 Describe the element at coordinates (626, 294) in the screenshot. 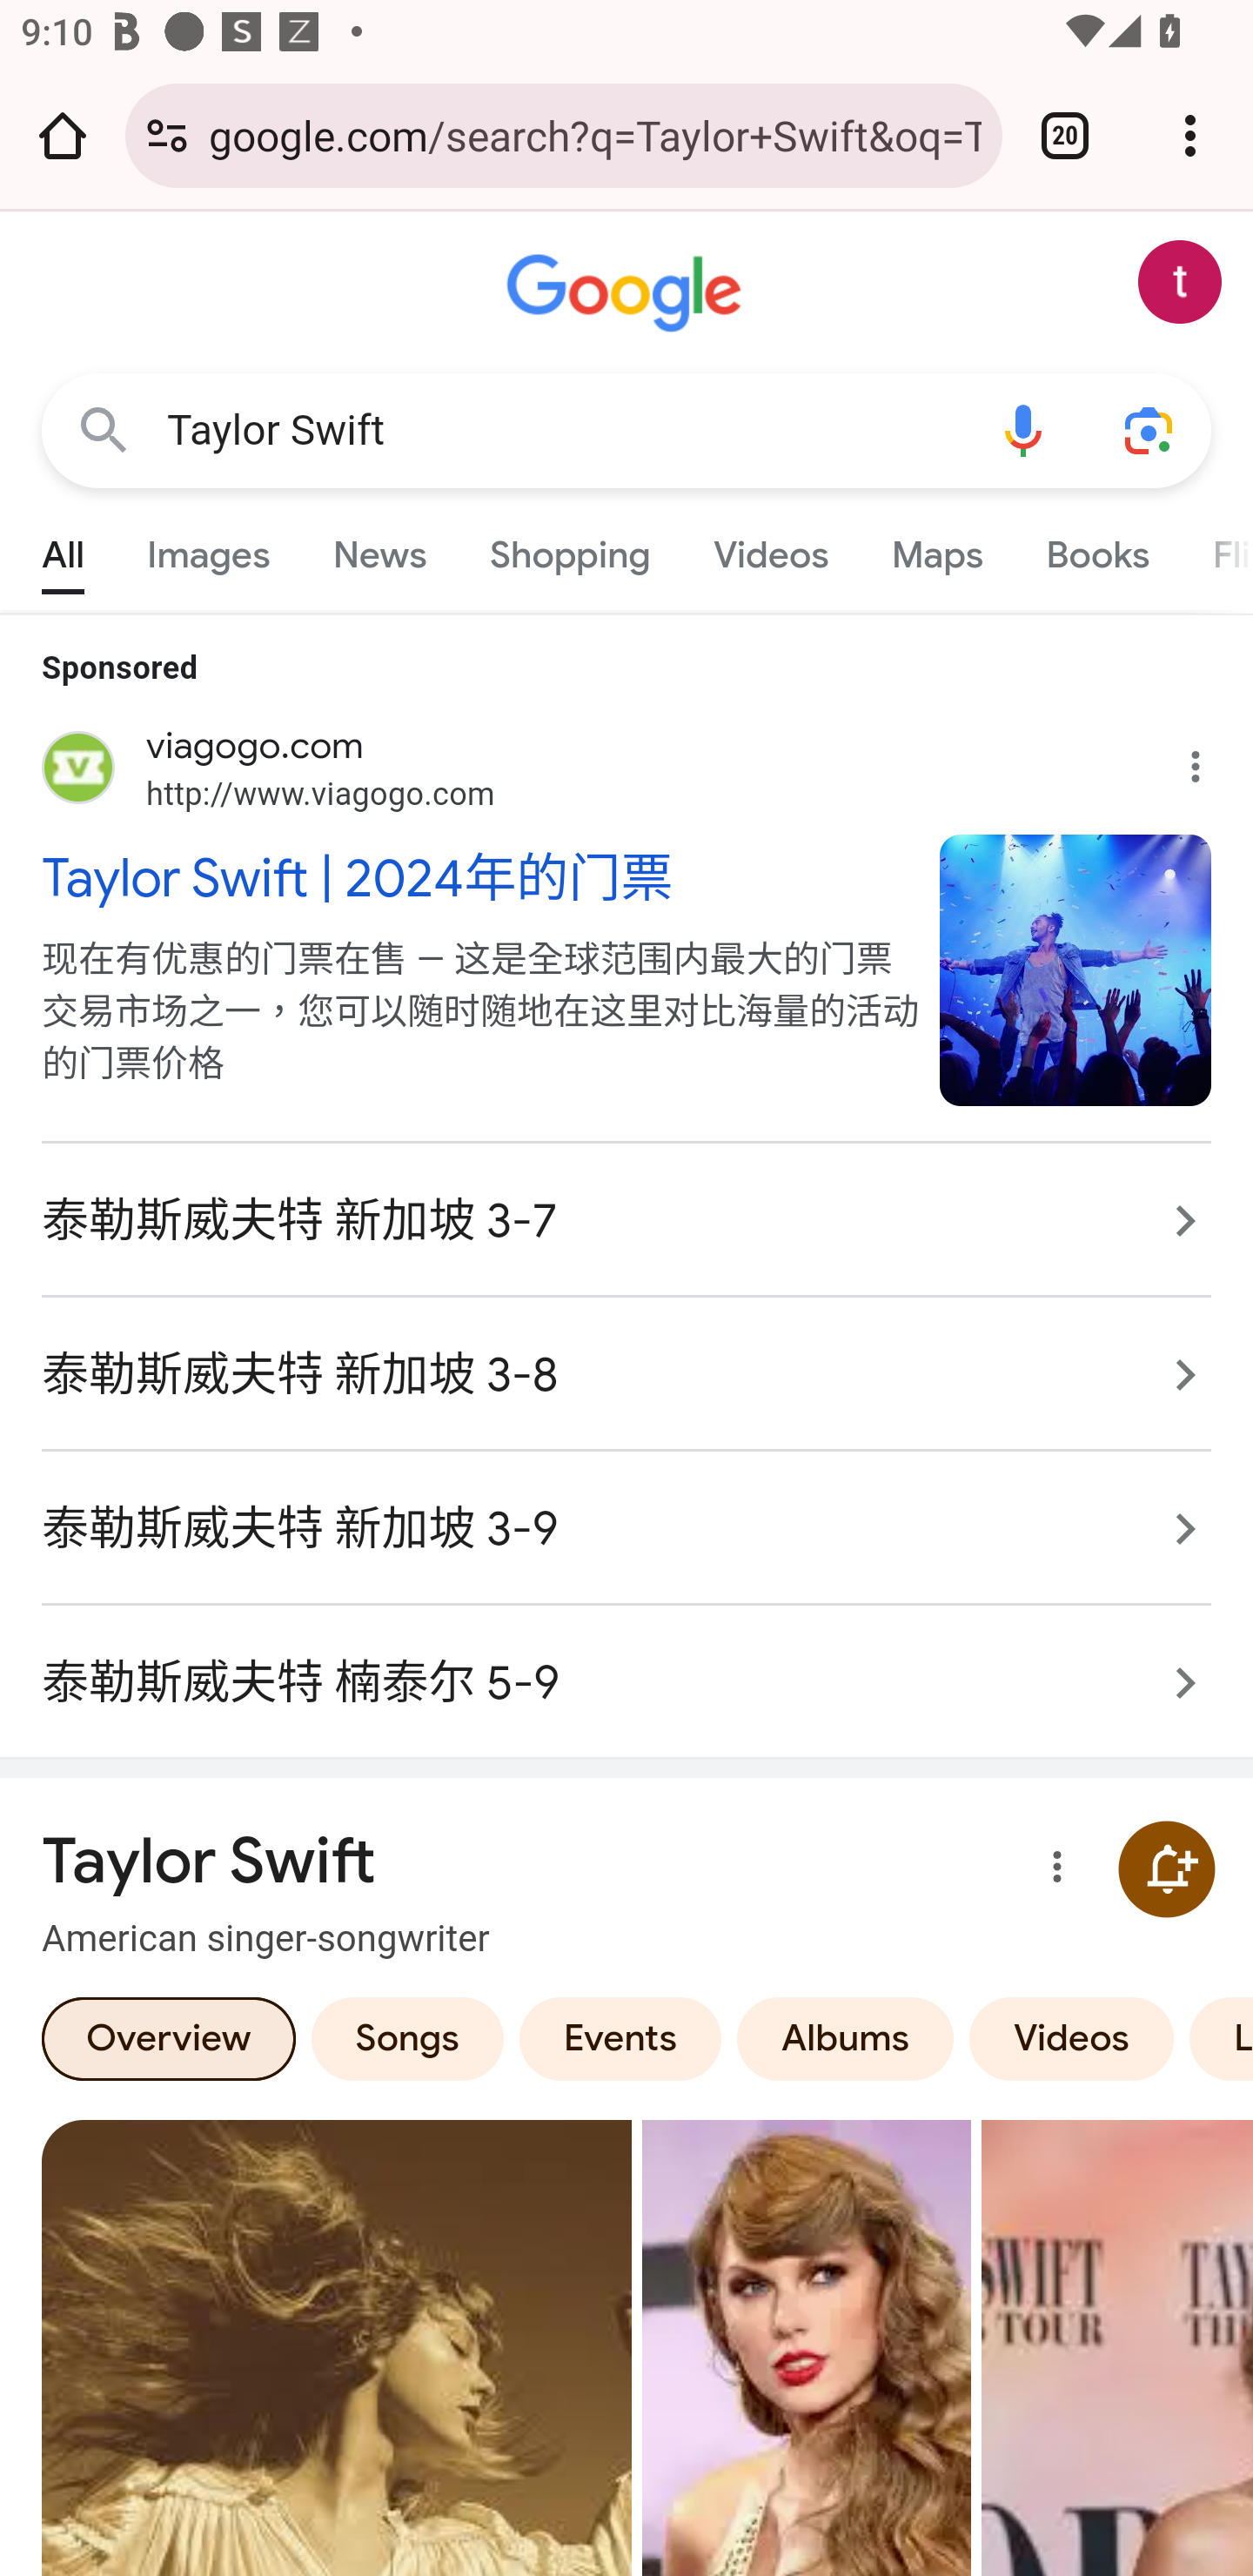

I see `Google` at that location.